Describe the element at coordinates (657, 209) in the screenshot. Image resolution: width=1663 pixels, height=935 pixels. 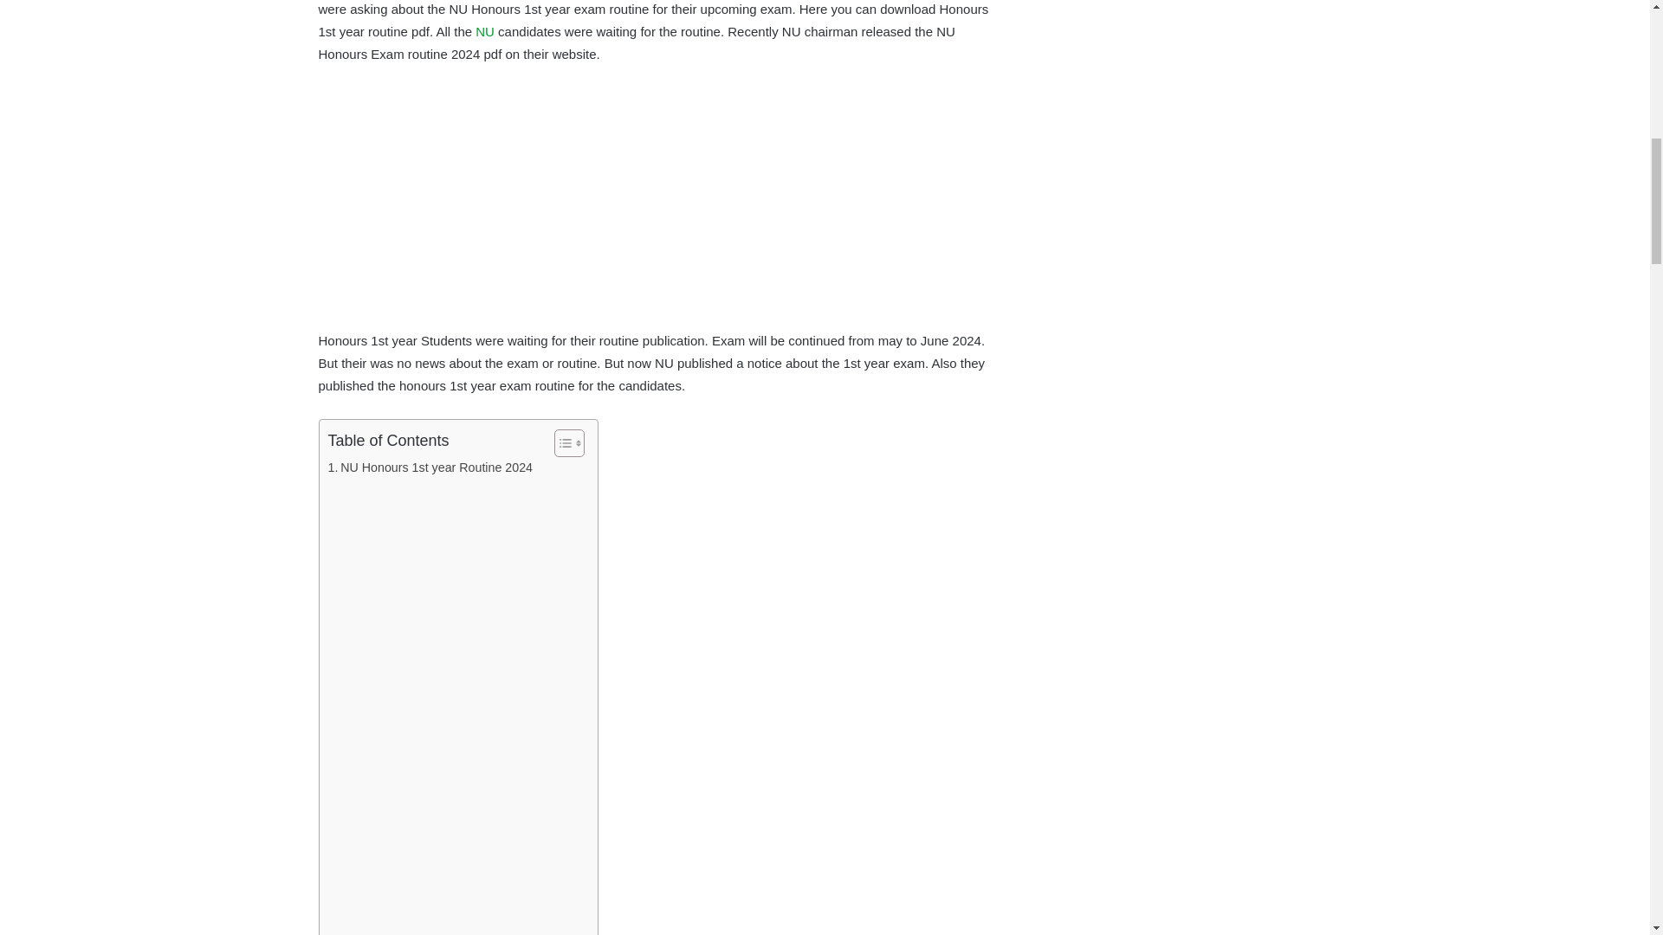
I see `Advertisement` at that location.